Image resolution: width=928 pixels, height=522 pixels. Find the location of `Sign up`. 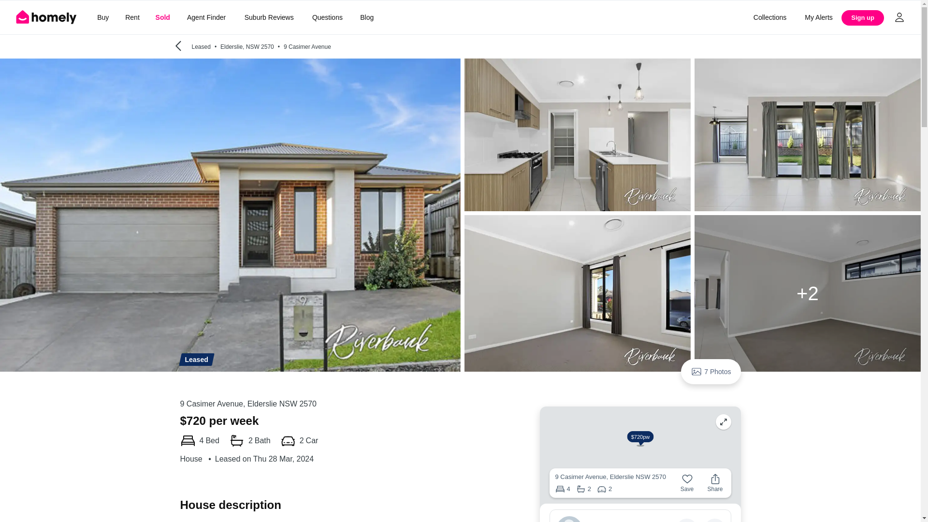

Sign up is located at coordinates (863, 17).